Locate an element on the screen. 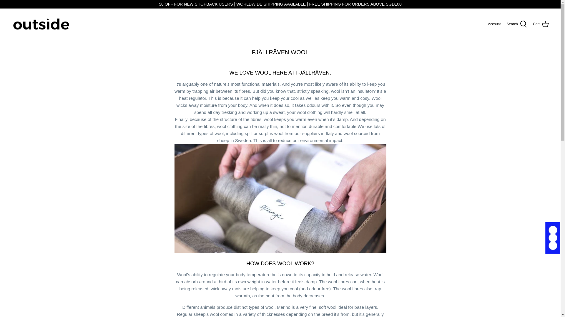  Search is located at coordinates (517, 24).